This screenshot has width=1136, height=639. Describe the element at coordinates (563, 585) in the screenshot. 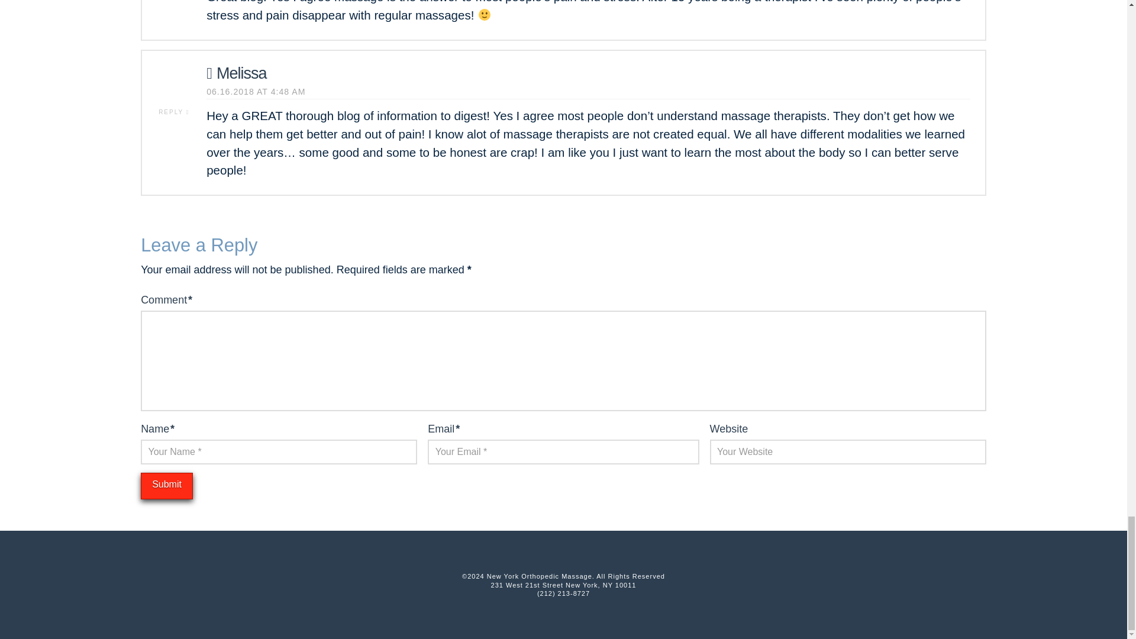

I see `231 West 21st Street New York, NY 10011` at that location.